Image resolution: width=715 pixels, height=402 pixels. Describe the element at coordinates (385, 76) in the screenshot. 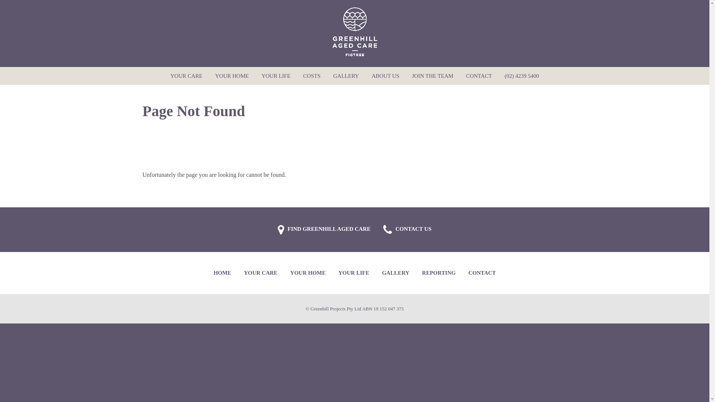

I see `ABOUT US` at that location.